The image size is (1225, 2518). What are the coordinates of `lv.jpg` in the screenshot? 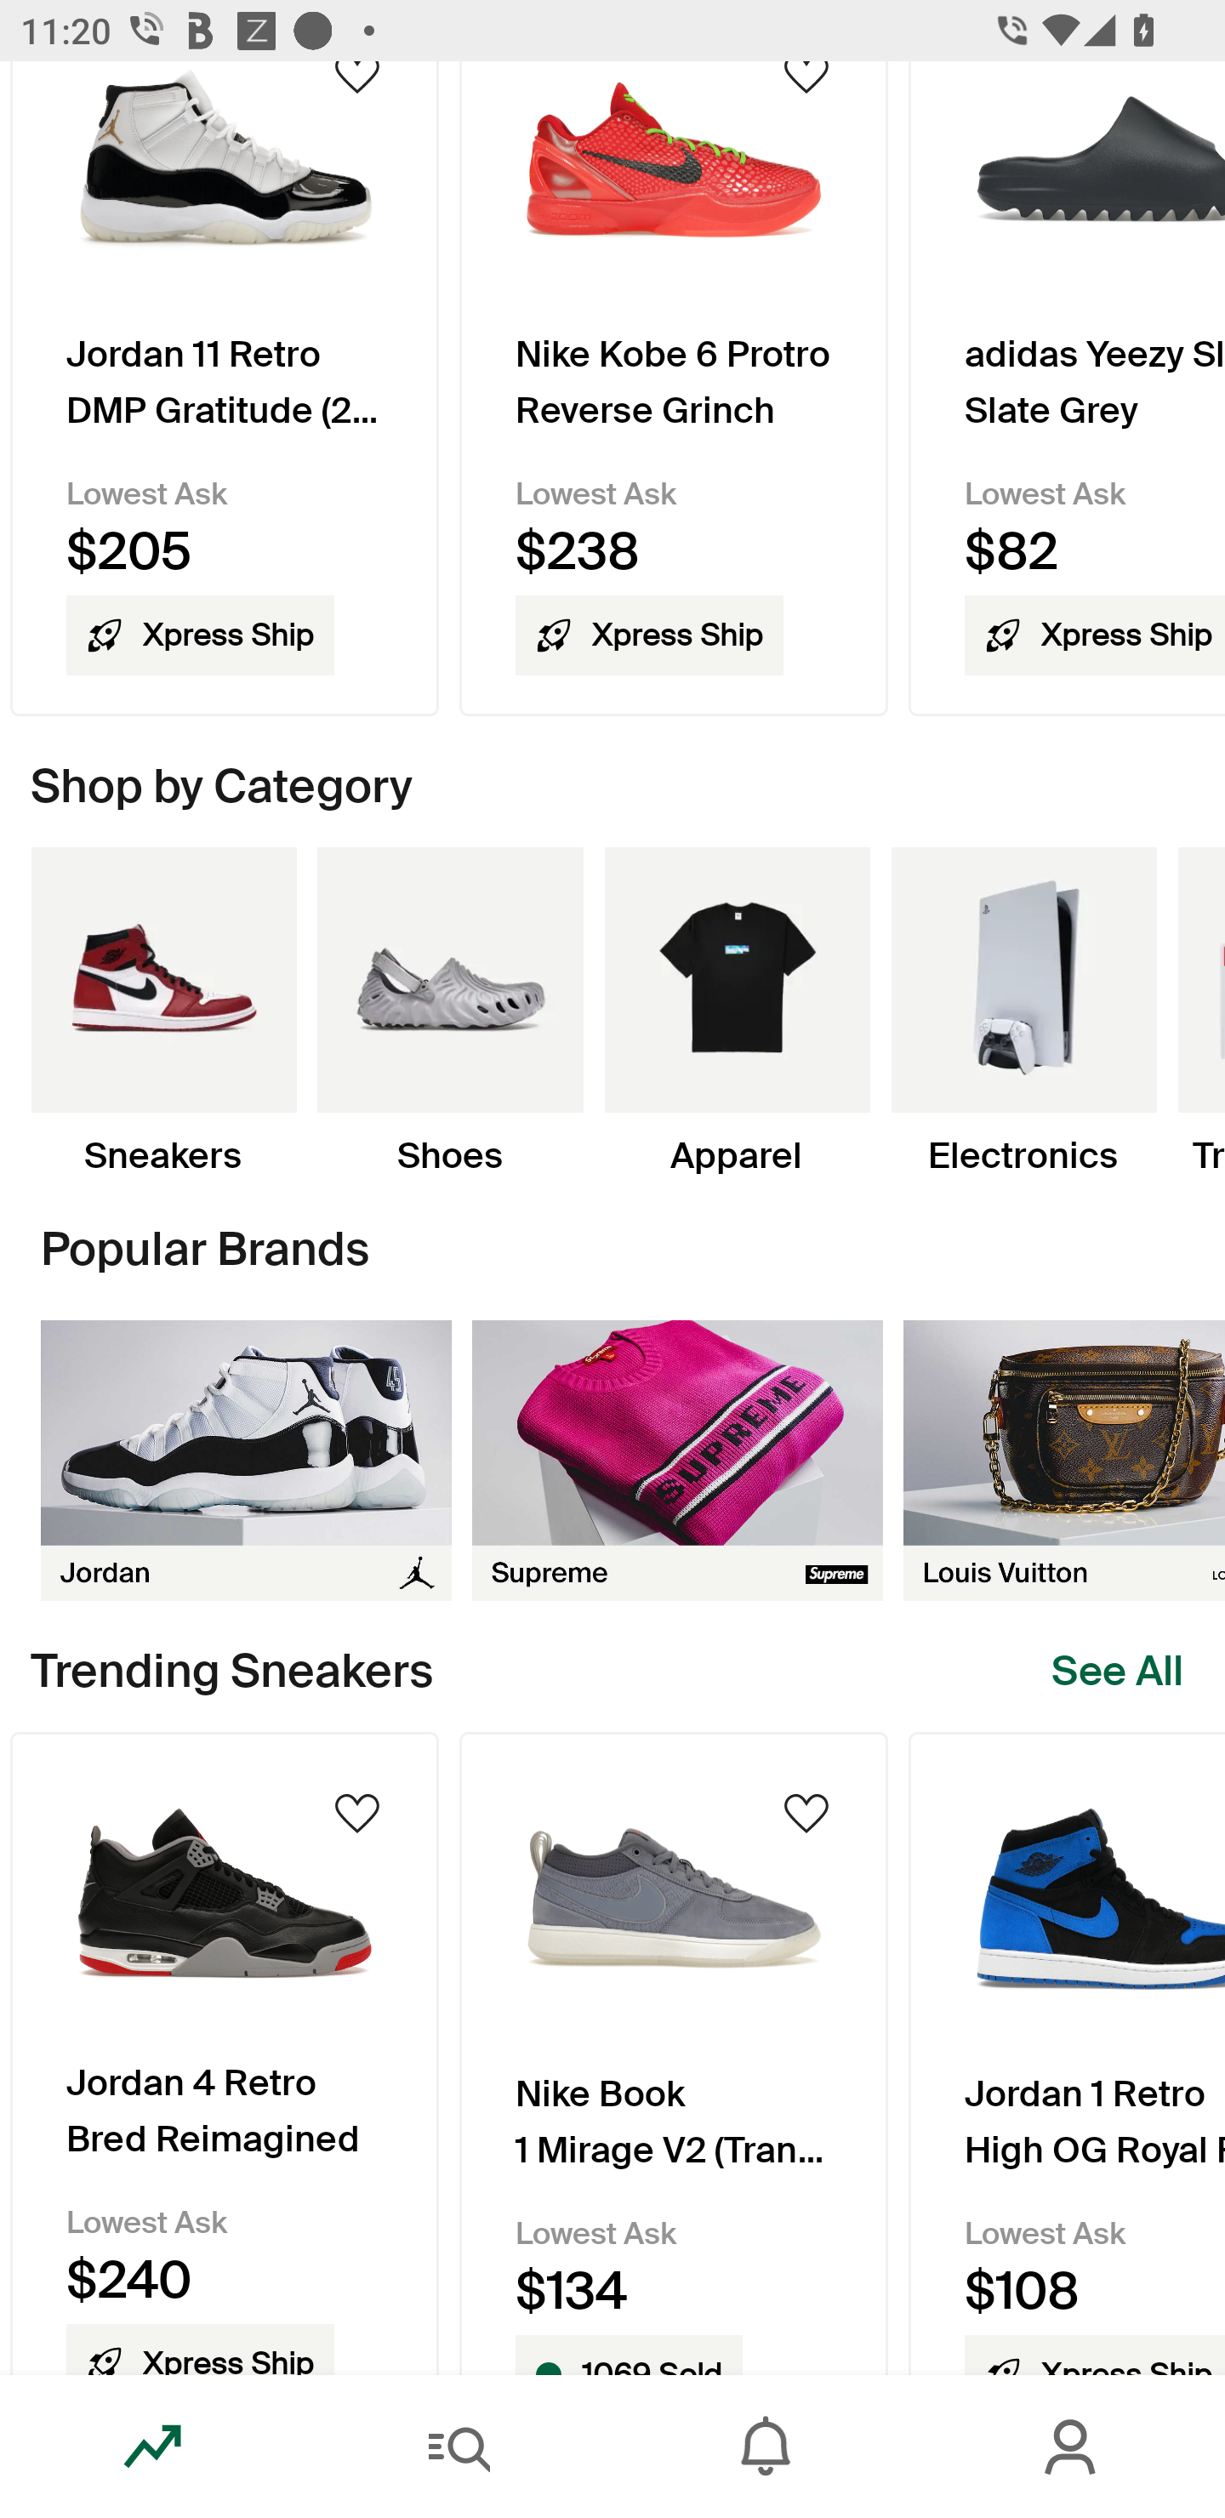 It's located at (1064, 1460).